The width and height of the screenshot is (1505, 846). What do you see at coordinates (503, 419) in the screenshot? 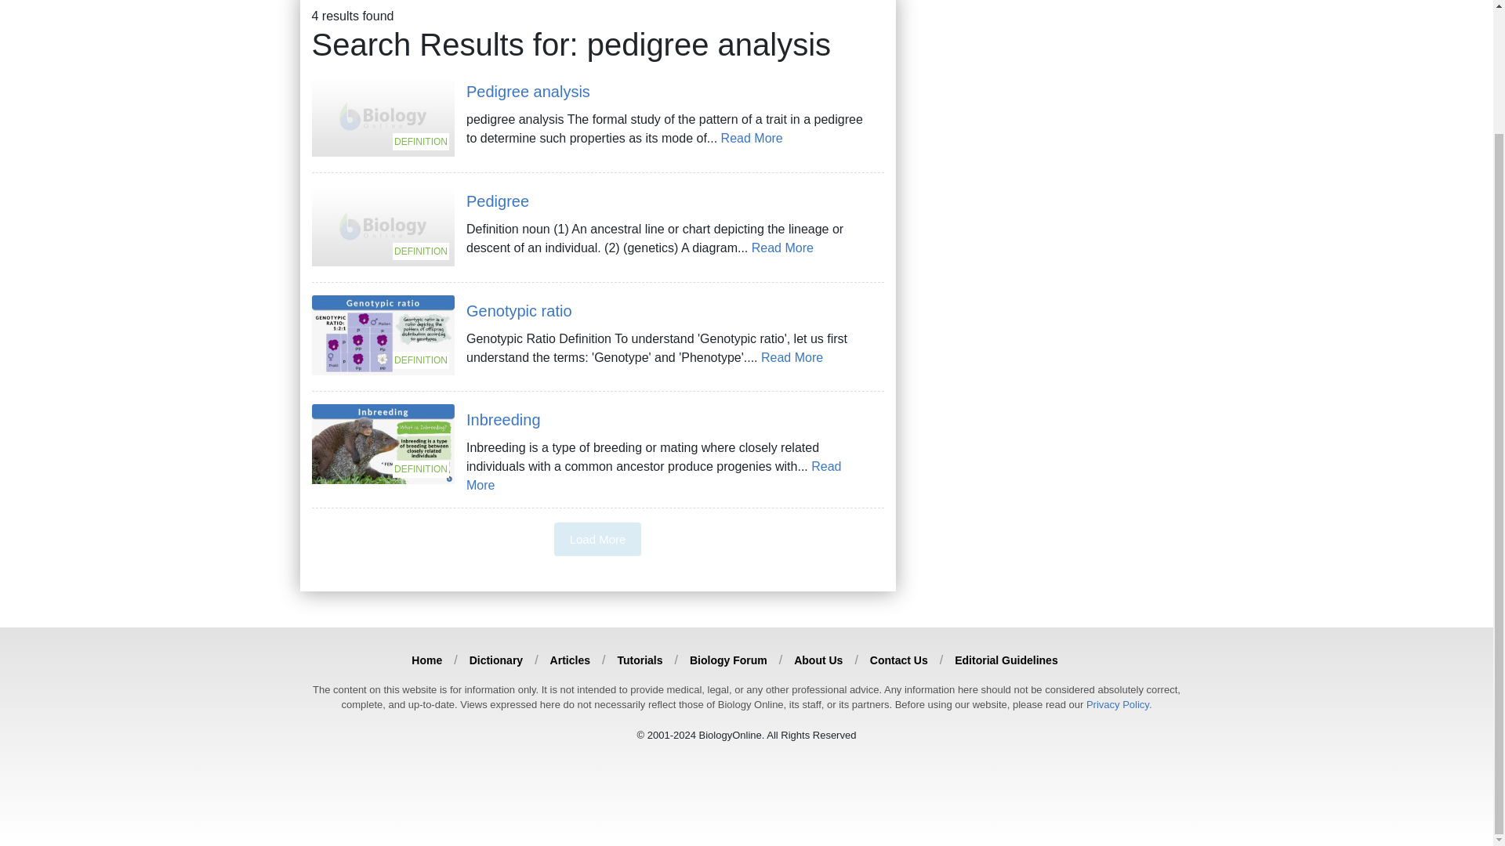
I see `Inbreeding` at bounding box center [503, 419].